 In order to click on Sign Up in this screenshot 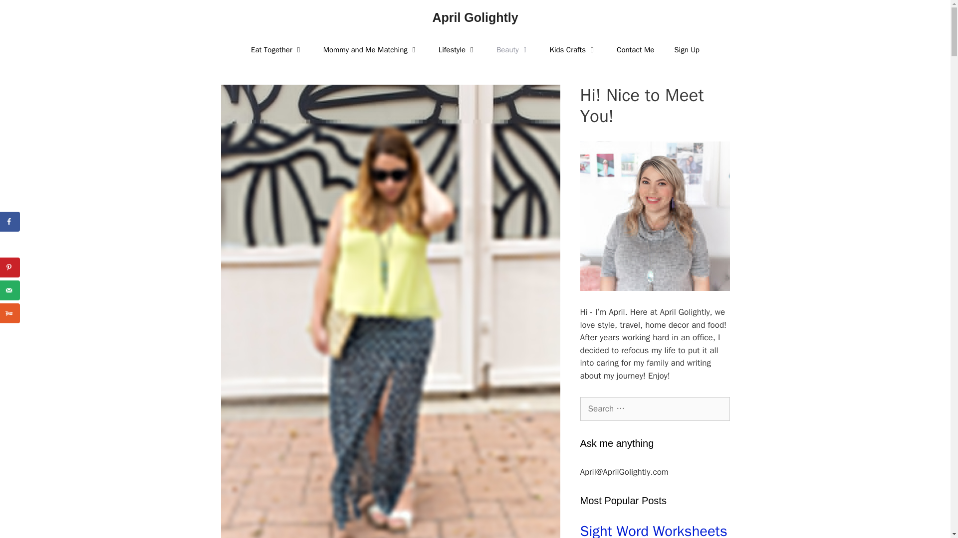, I will do `click(687, 50)`.